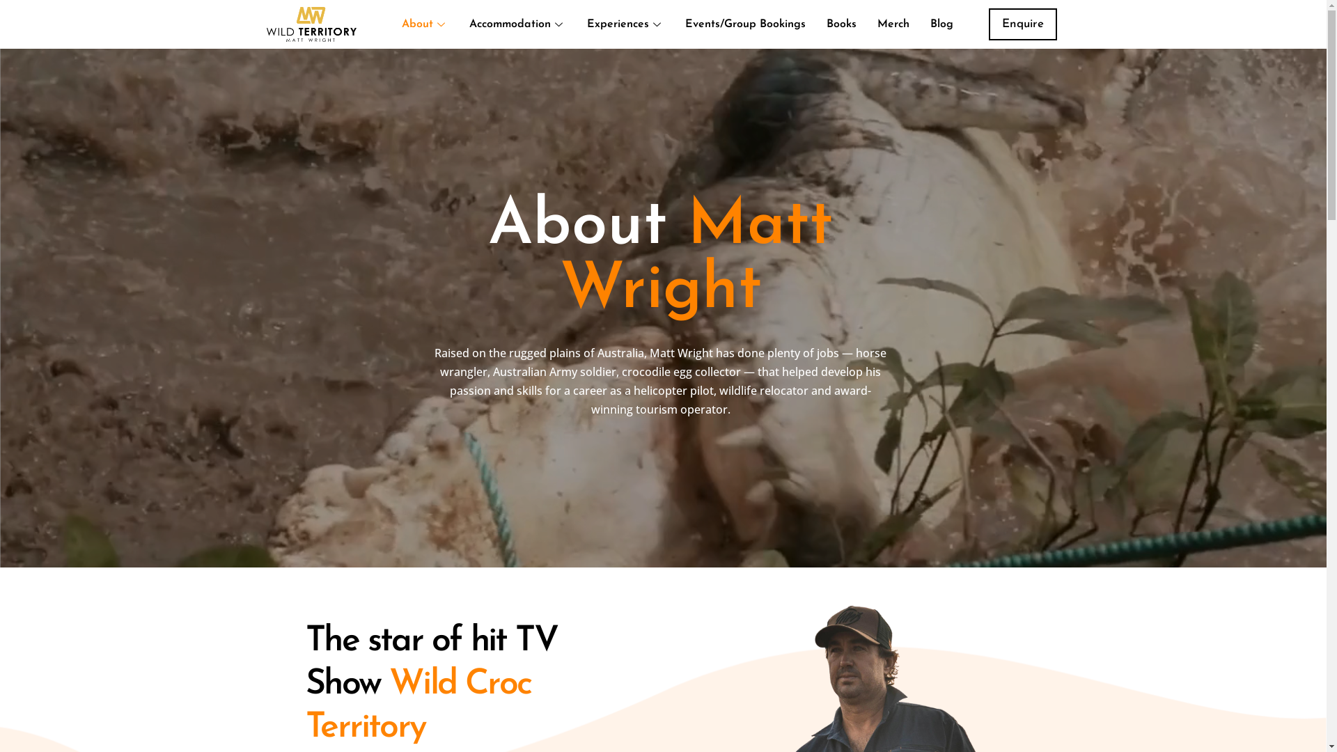 The width and height of the screenshot is (1337, 752). What do you see at coordinates (518, 24) in the screenshot?
I see `Accommodation` at bounding box center [518, 24].